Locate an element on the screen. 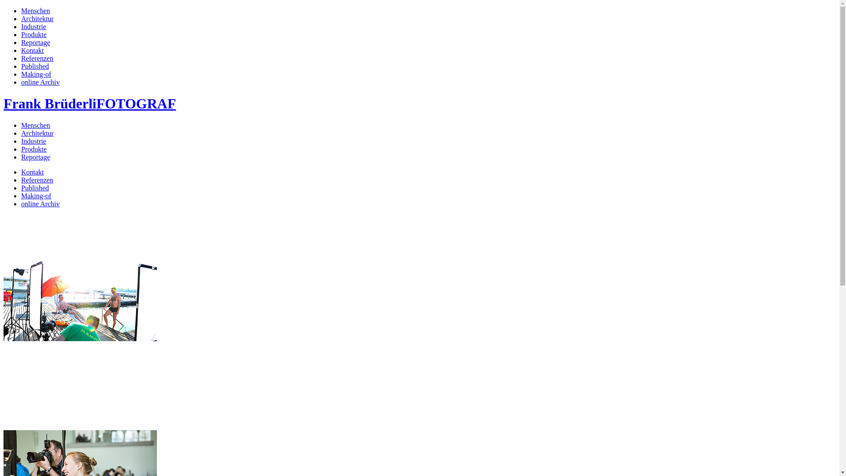  Kontakt is located at coordinates (33, 172).